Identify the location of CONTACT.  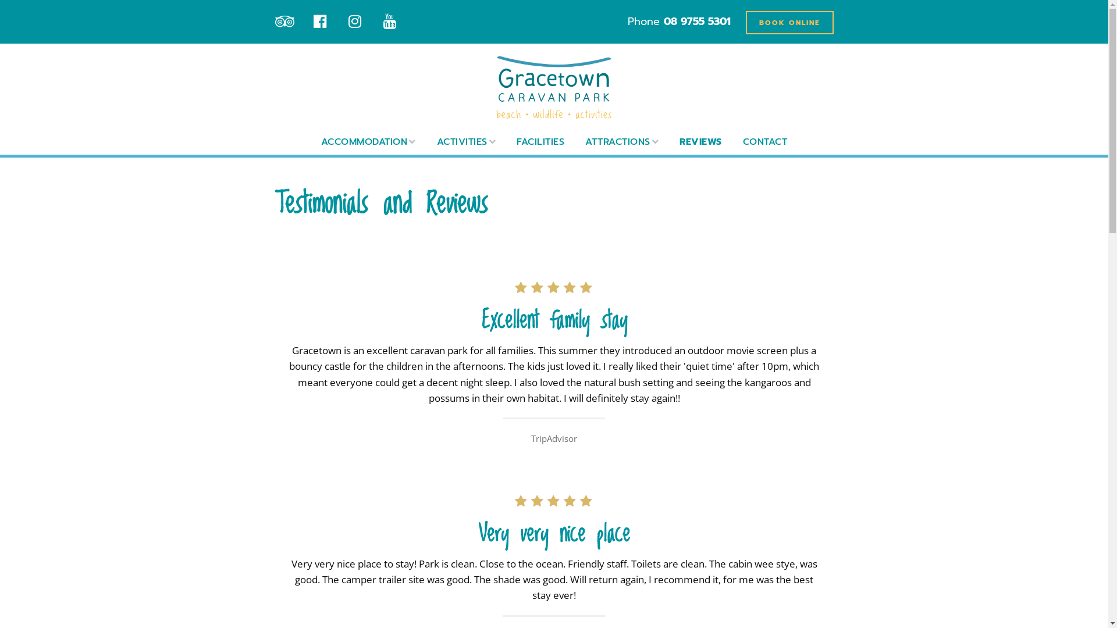
(766, 142).